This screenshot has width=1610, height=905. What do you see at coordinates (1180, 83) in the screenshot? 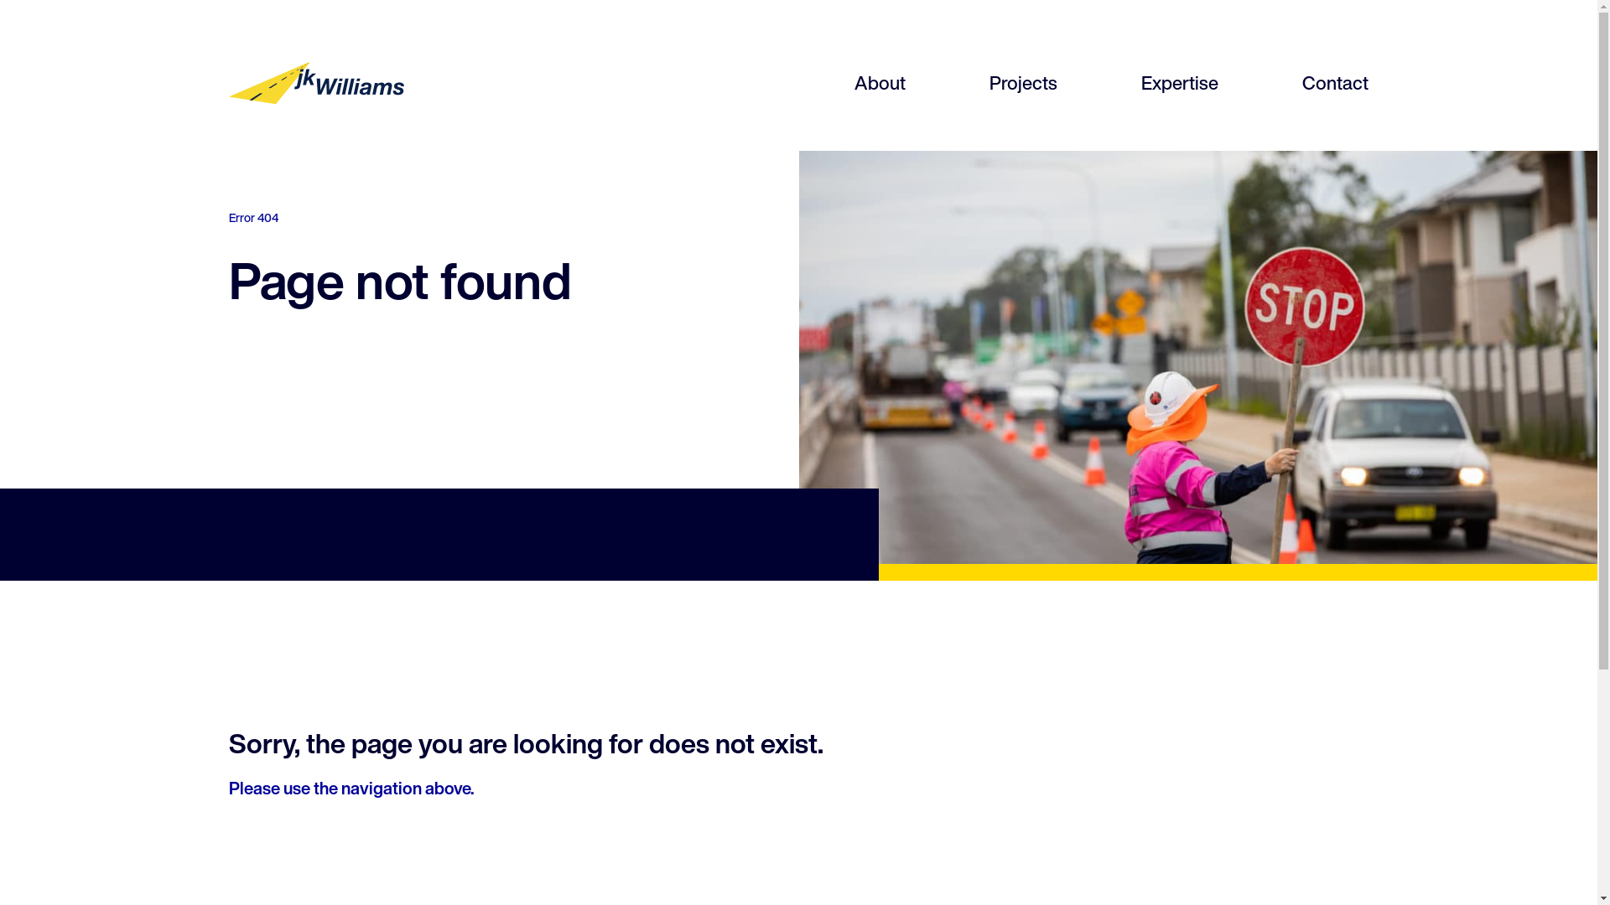
I see `Expertise` at bounding box center [1180, 83].